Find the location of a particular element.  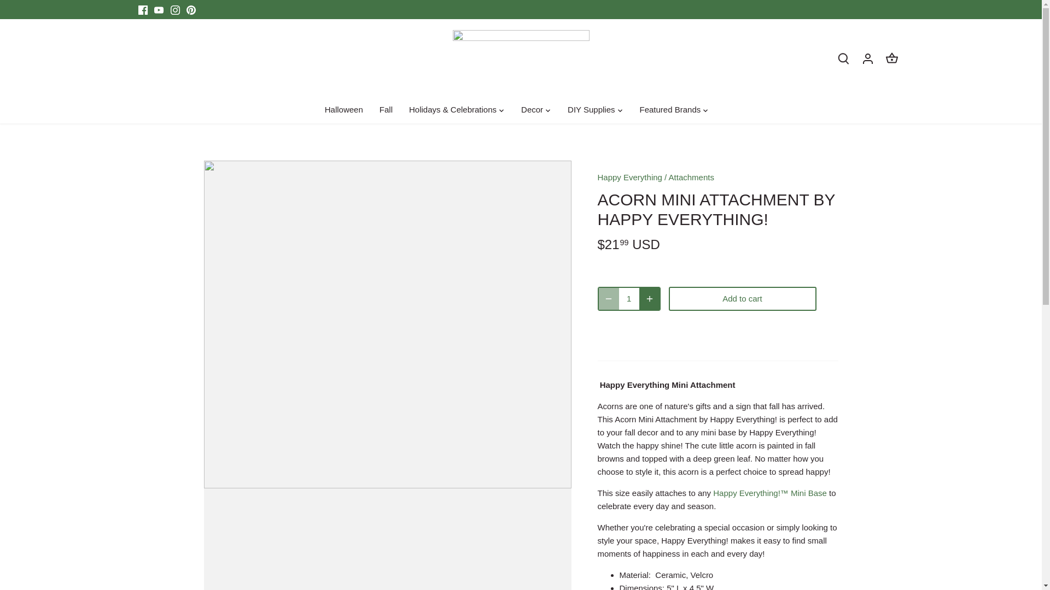

Halloween is located at coordinates (348, 110).